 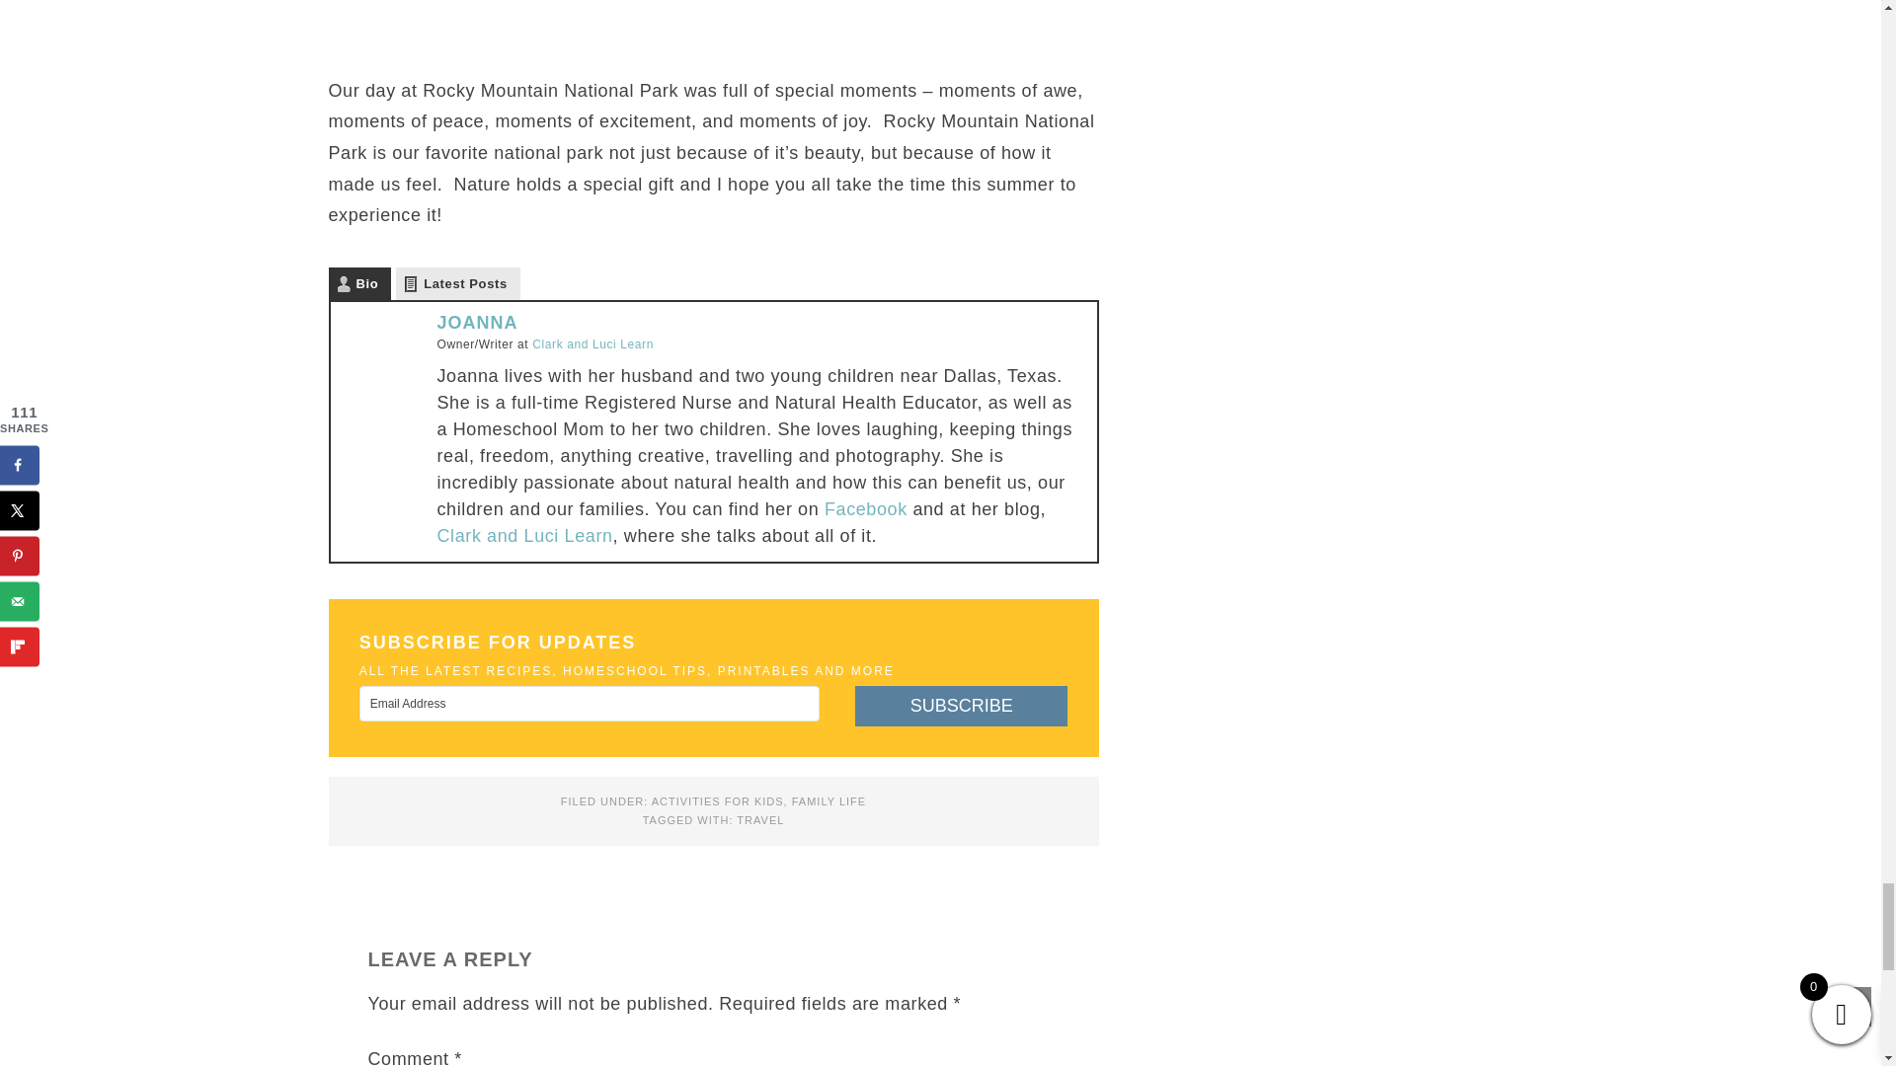 I want to click on Pinterest, so click(x=395, y=434).